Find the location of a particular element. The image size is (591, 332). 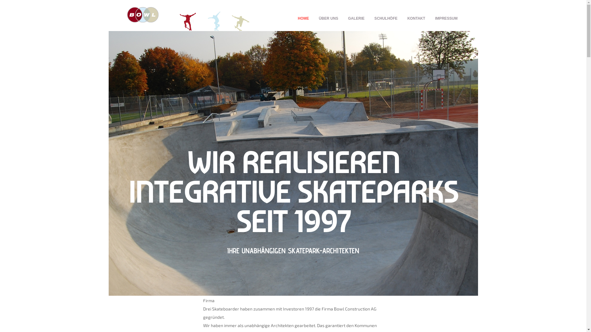

KONTAKT is located at coordinates (416, 18).